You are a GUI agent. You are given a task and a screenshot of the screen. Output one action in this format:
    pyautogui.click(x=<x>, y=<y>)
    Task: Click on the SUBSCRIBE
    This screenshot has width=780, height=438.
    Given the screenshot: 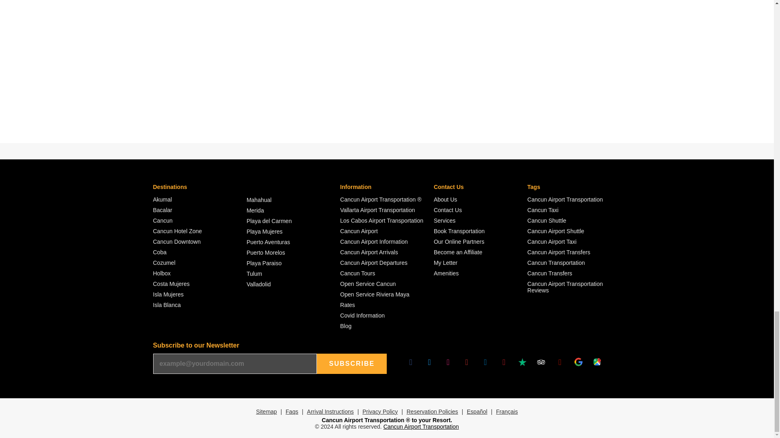 What is the action you would take?
    pyautogui.click(x=352, y=363)
    